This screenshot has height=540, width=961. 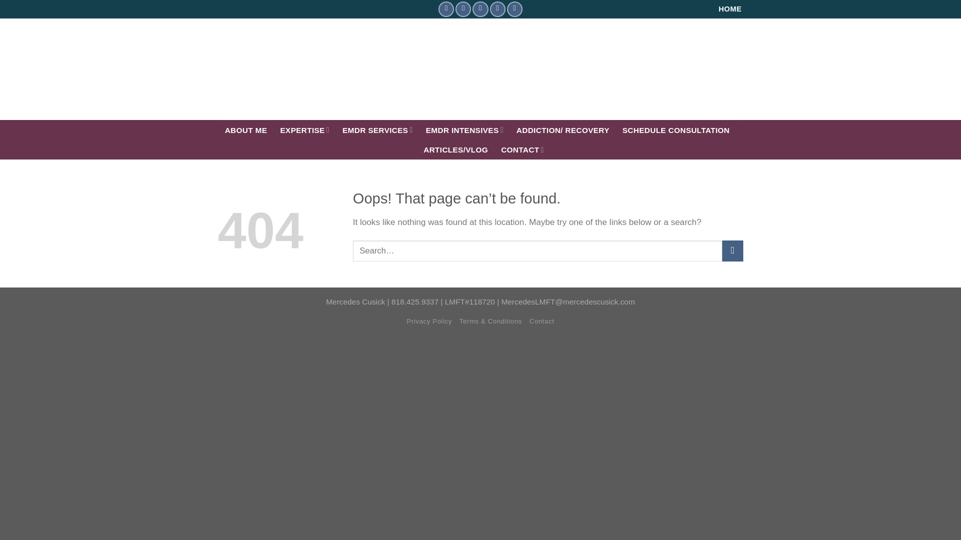 I want to click on EMDR INTENSIVES, so click(x=464, y=129).